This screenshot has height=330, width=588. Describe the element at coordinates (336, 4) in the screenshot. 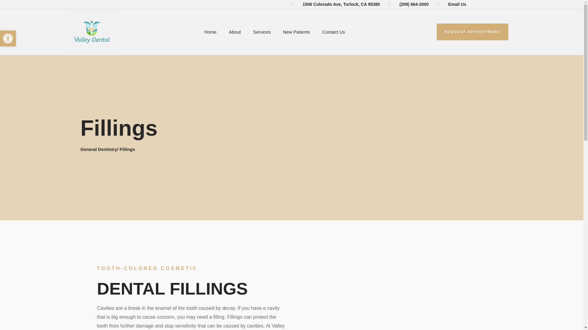

I see `1506 Colorado Ave, Turlock, CA 95380` at that location.